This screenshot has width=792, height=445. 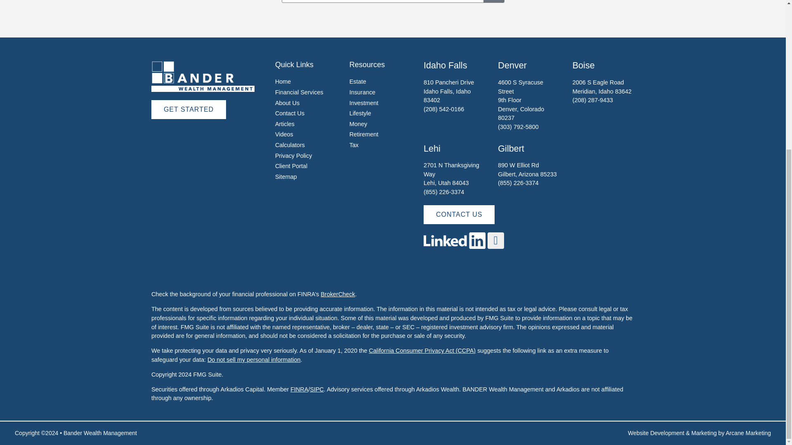 What do you see at coordinates (285, 124) in the screenshot?
I see `Articles` at bounding box center [285, 124].